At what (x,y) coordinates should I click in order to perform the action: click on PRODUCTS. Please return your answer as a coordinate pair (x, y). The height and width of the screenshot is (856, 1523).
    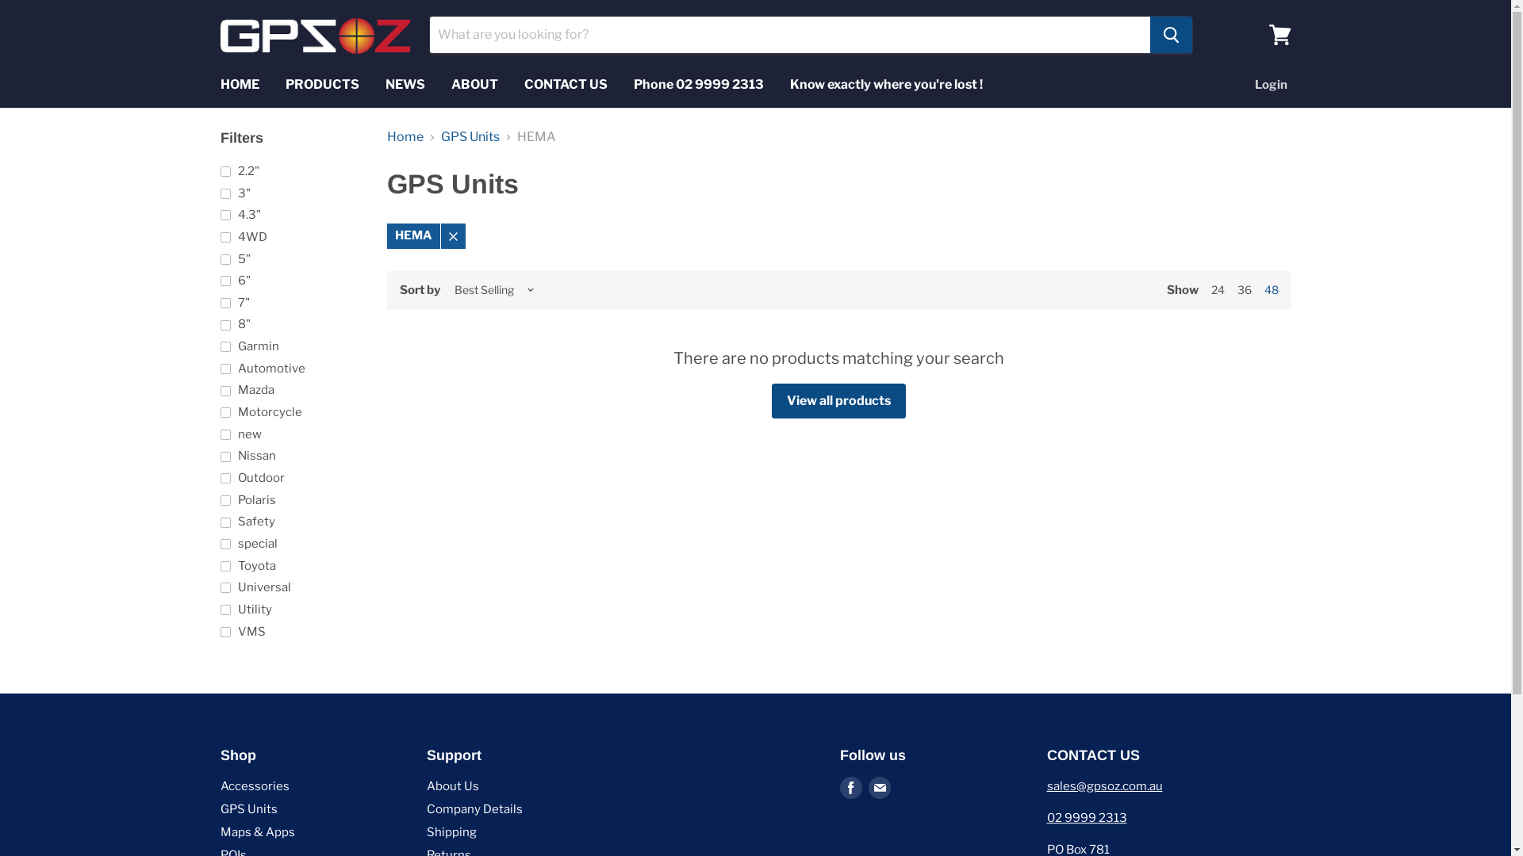
    Looking at the image, I should click on (322, 85).